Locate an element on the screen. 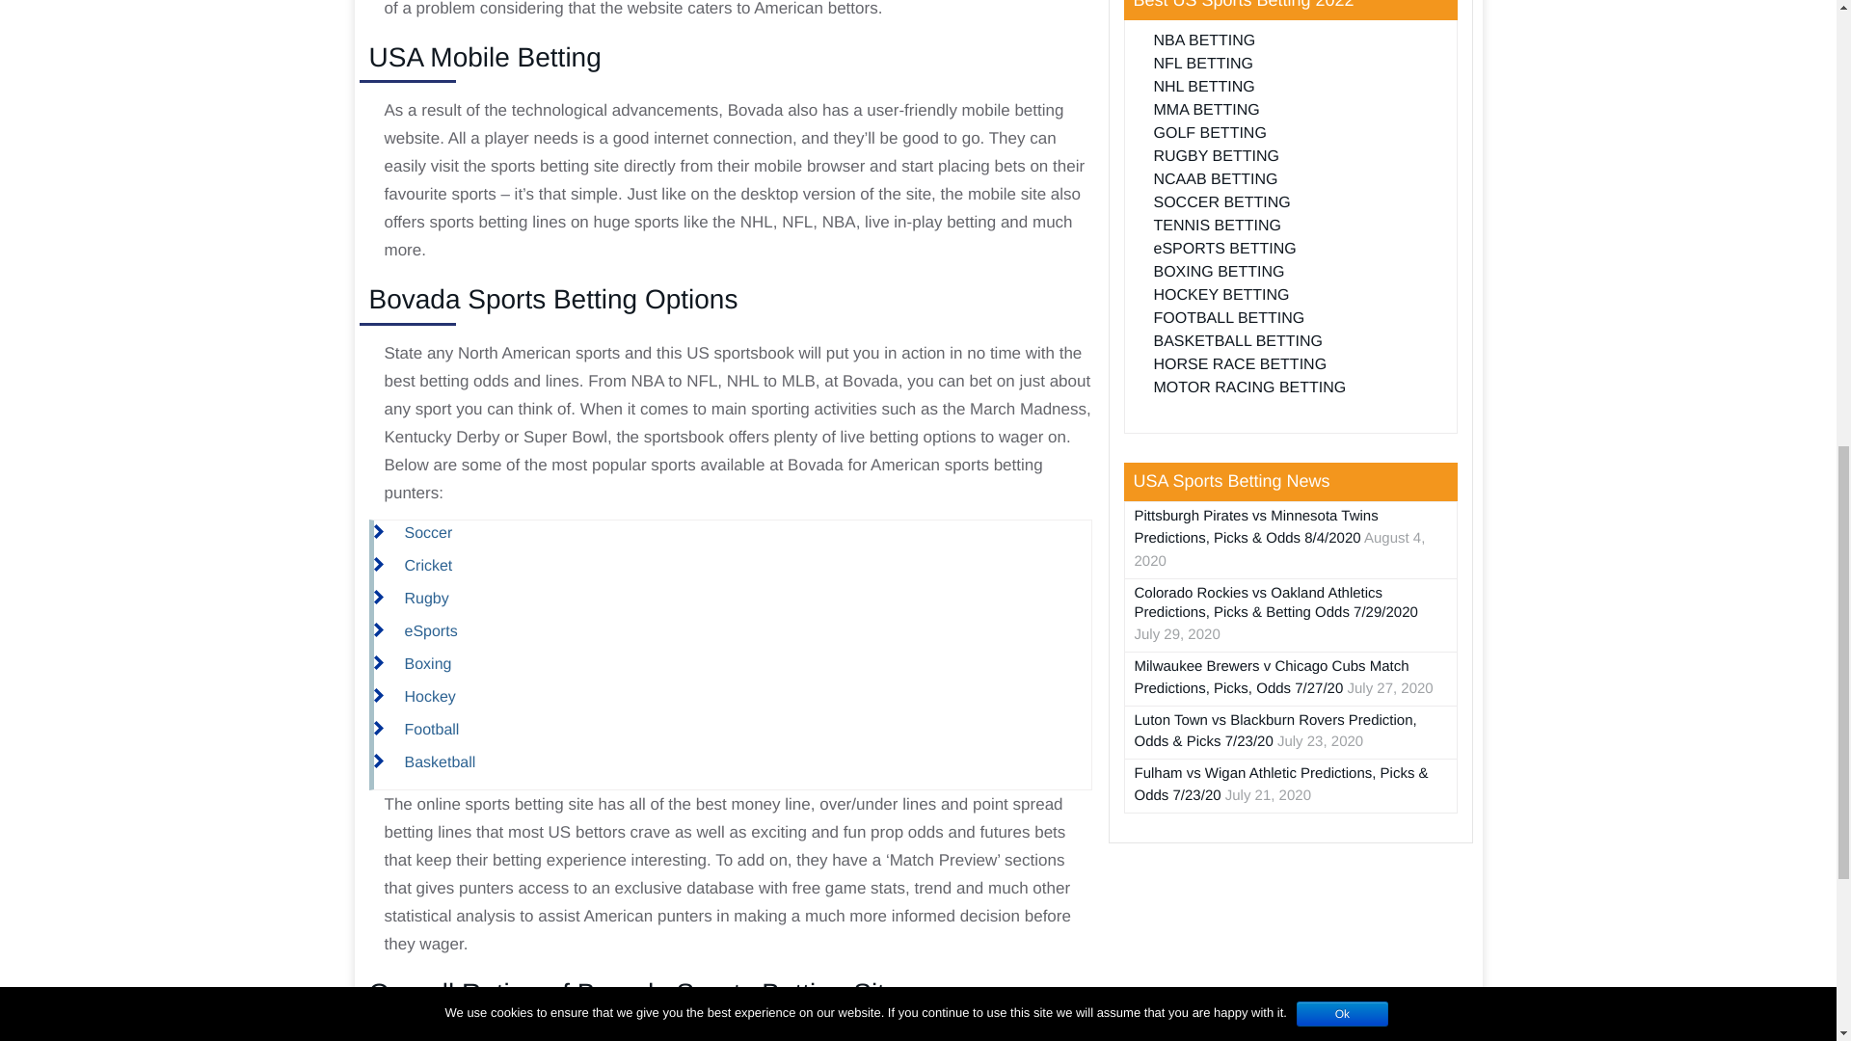 This screenshot has height=1041, width=1851. BASKETBALL BETTING is located at coordinates (1237, 341).